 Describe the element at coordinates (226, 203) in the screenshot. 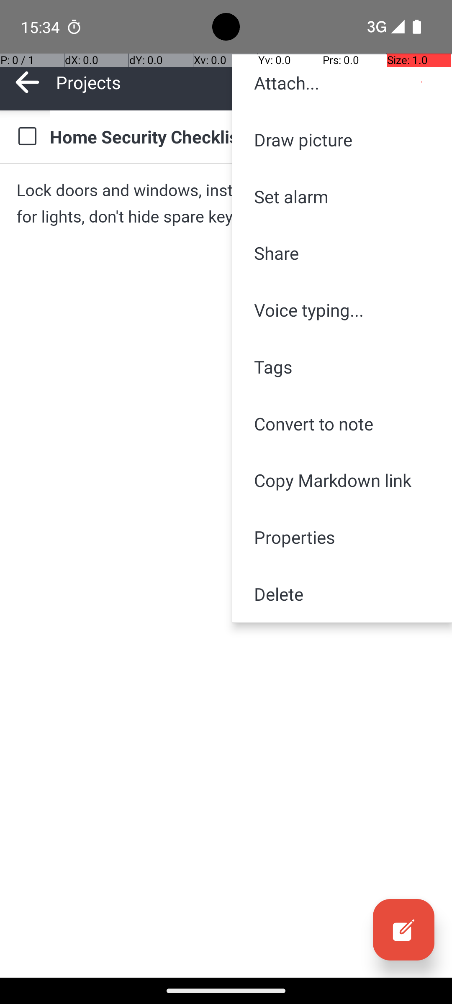

I see `Lock doors and windows, install alarm system, set timers for lights, don't hide spare keys outside.` at that location.